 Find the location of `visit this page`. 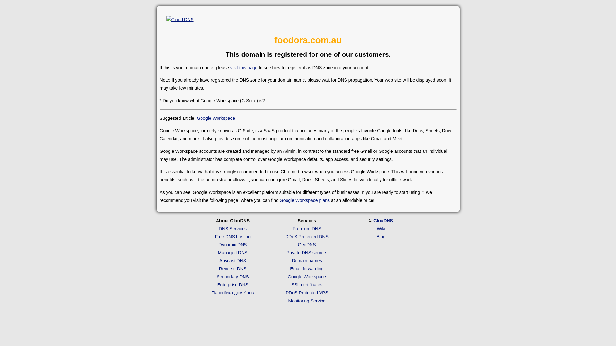

visit this page is located at coordinates (244, 68).